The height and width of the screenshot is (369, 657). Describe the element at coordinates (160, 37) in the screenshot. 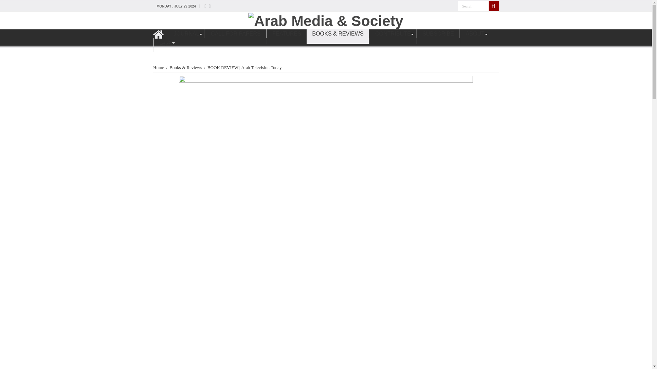

I see `HOME` at that location.